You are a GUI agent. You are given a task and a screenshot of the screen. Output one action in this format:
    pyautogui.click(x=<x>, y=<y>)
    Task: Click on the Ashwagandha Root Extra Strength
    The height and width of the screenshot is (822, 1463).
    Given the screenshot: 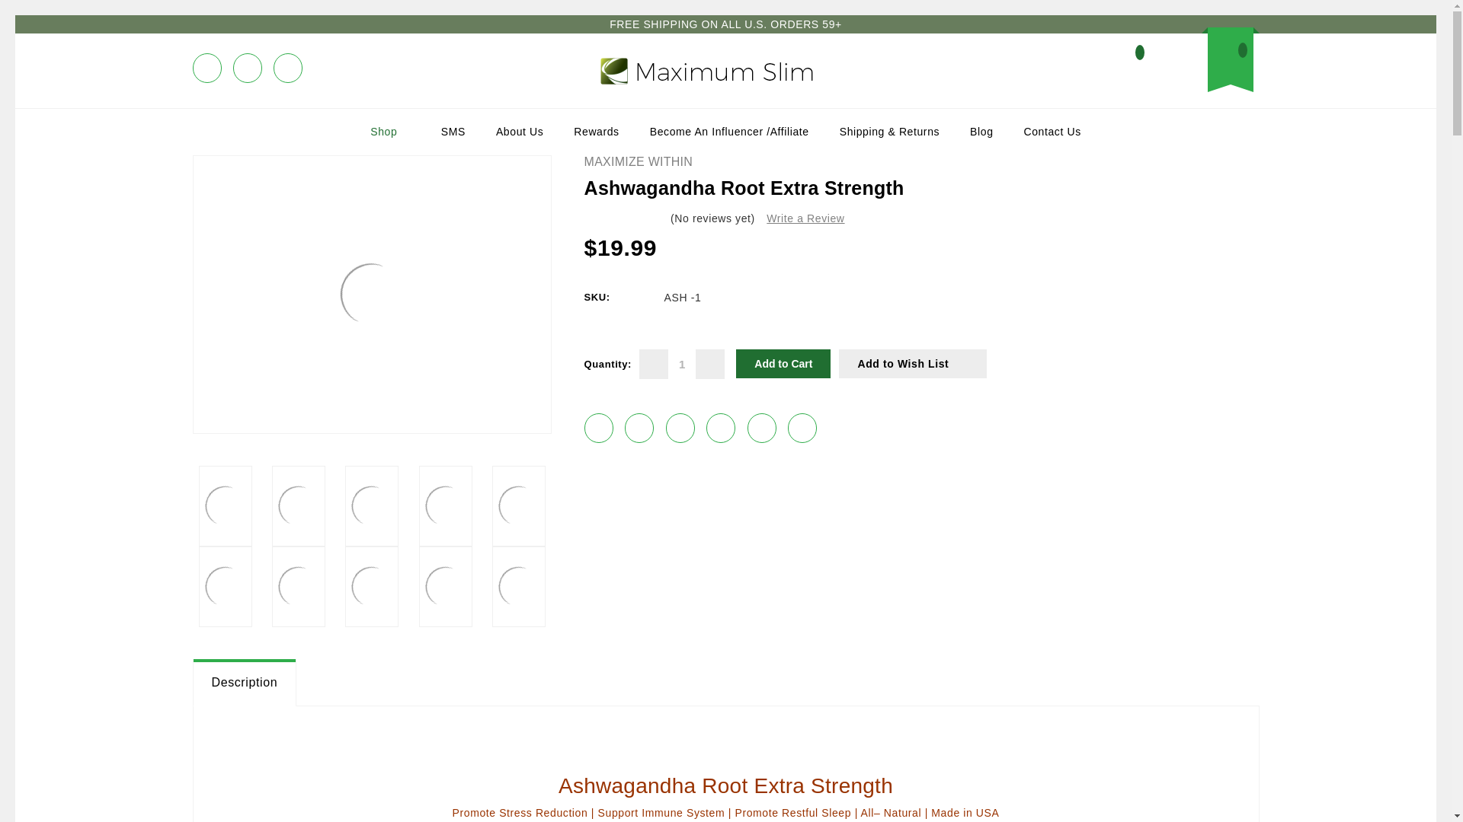 What is the action you would take?
    pyautogui.click(x=371, y=294)
    